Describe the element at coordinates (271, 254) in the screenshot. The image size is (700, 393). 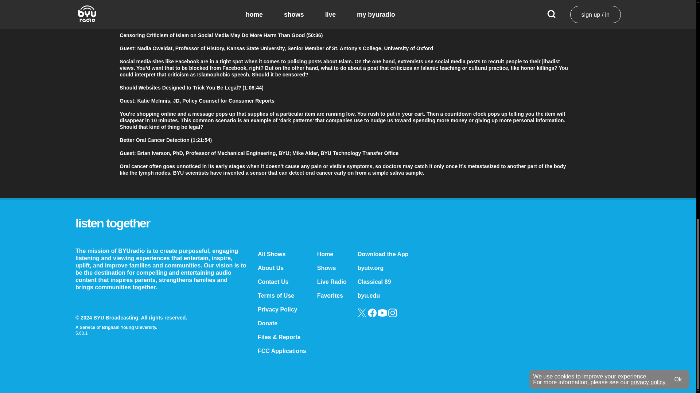
I see `All Shows` at that location.